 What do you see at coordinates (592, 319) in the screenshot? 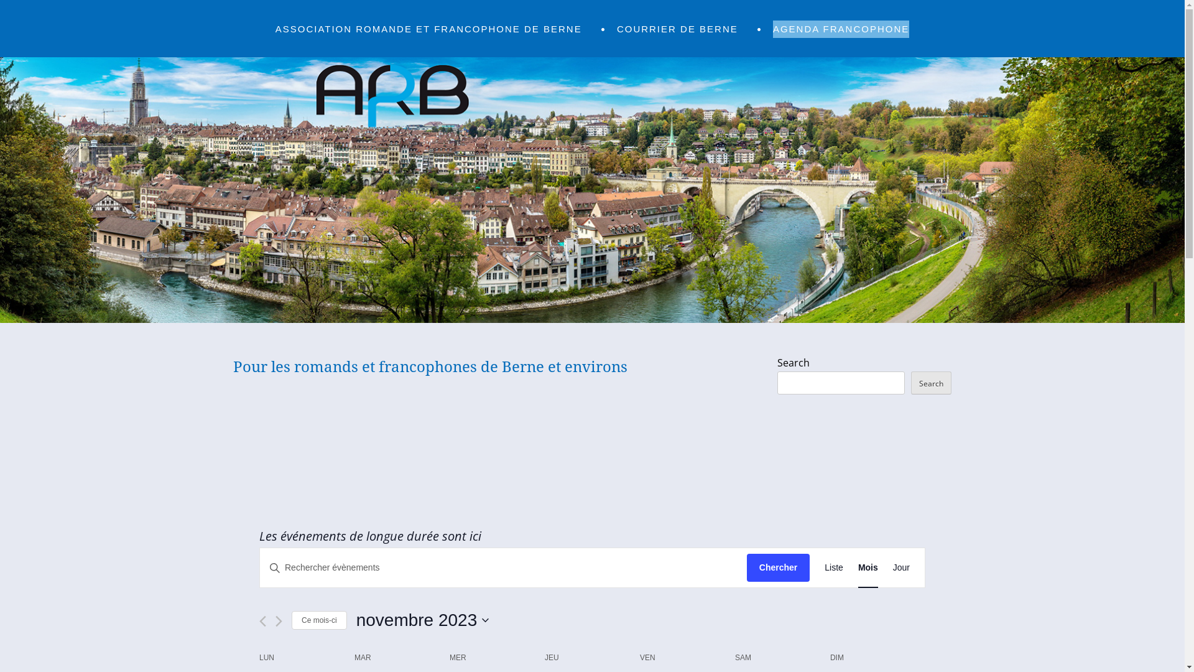
I see `Ville de Berne et lien retour acceuil` at bounding box center [592, 319].